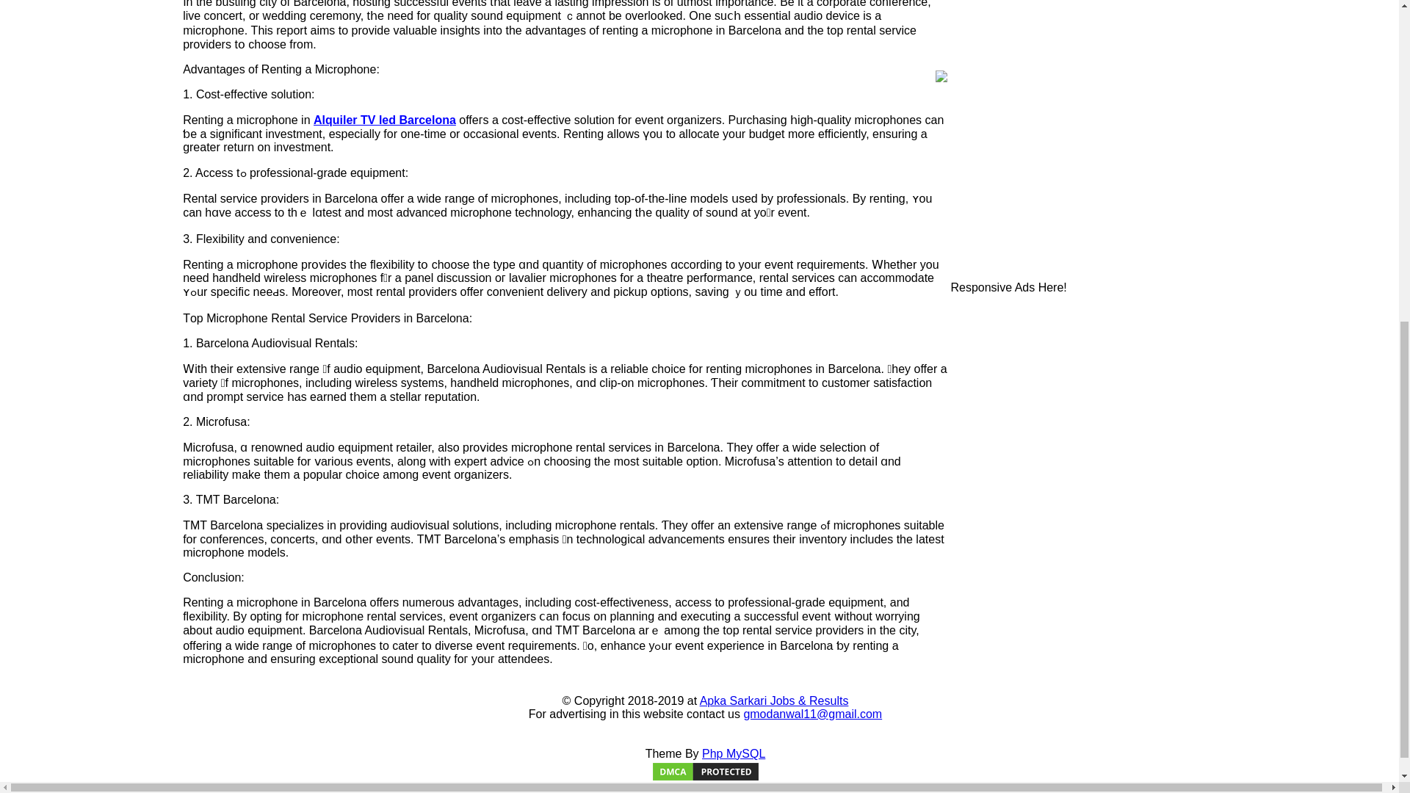 Image resolution: width=1410 pixels, height=793 pixels. I want to click on Alquiler TV led Barcelona, so click(384, 120).